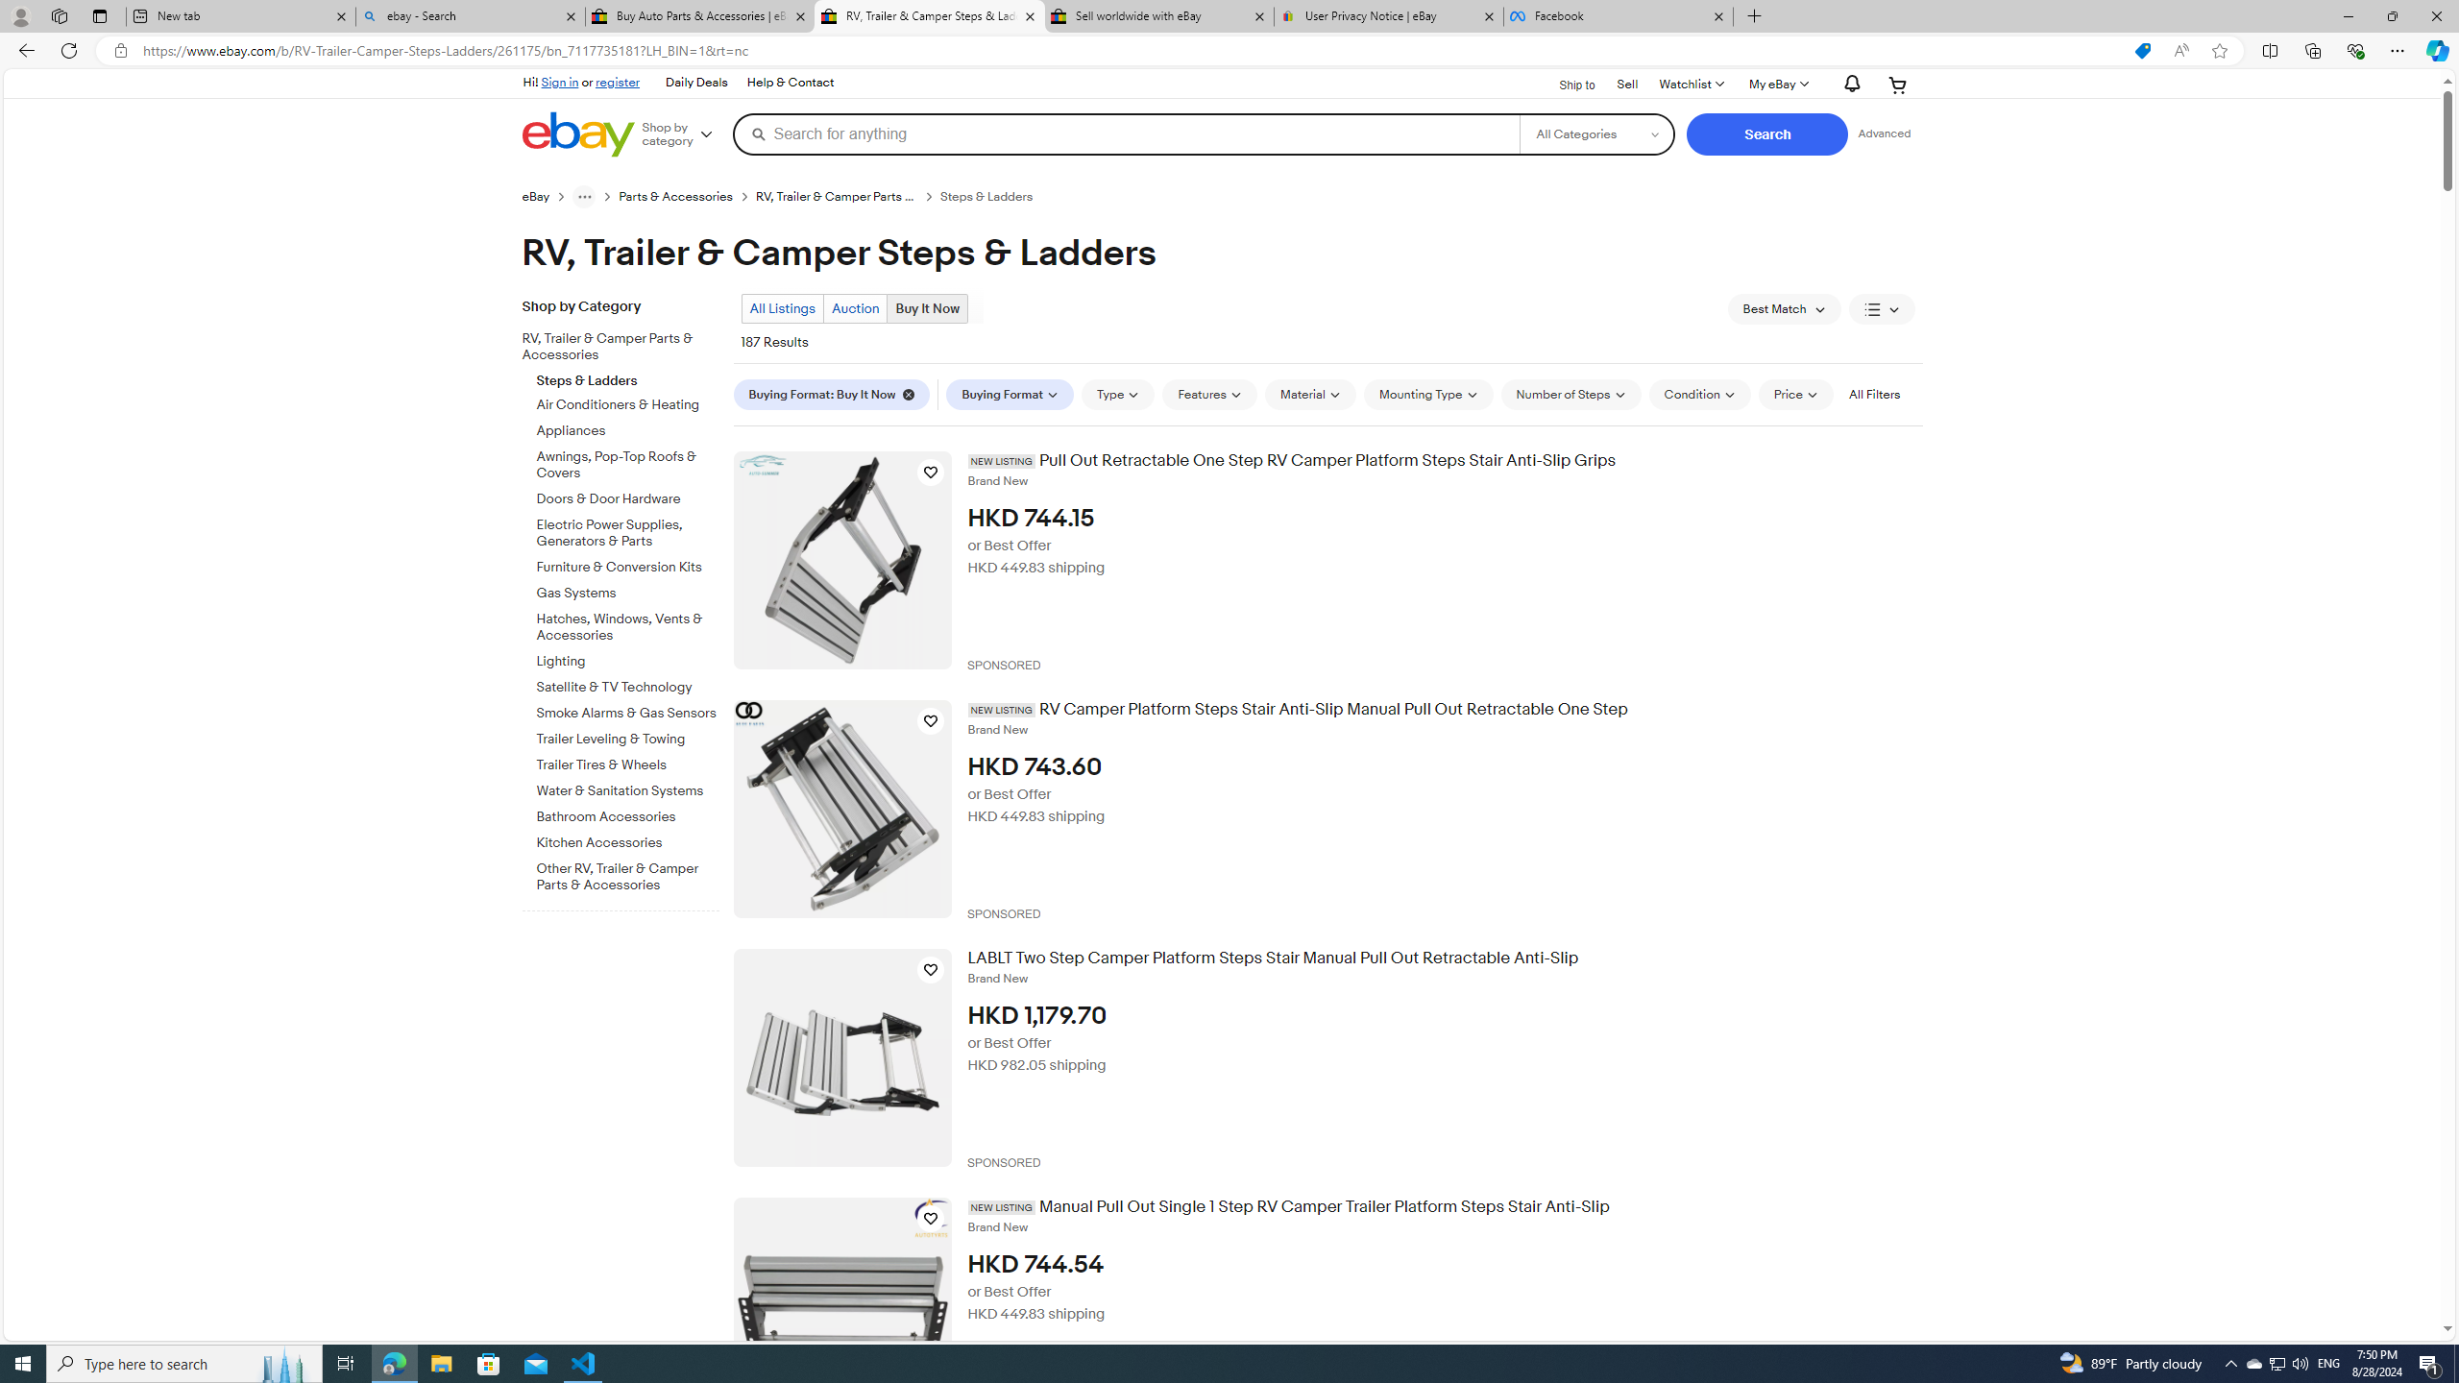  Describe the element at coordinates (1777, 85) in the screenshot. I see `My eBay` at that location.